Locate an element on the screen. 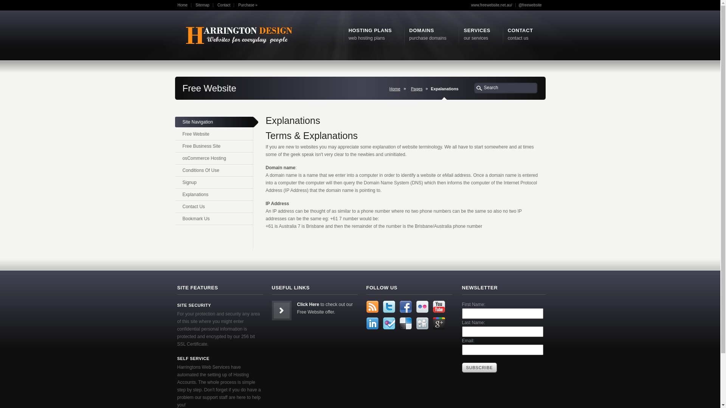 The height and width of the screenshot is (408, 726). Twitter is located at coordinates (389, 307).